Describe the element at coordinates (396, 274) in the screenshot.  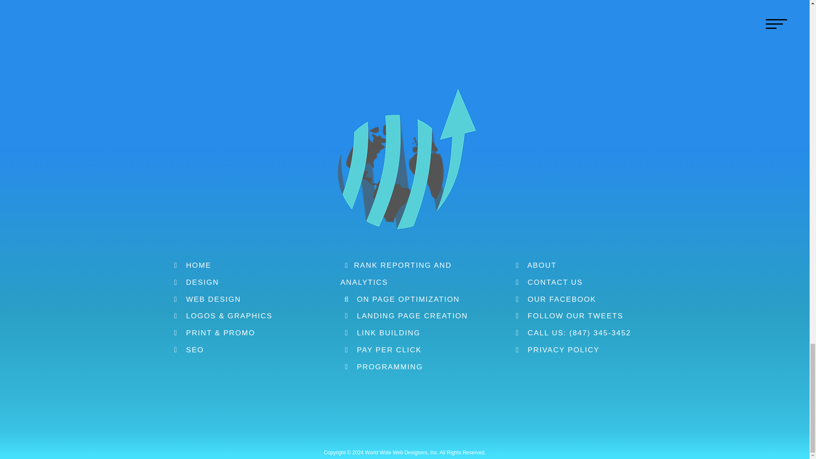
I see `RANK REPORTING AND ANALYTICS` at that location.